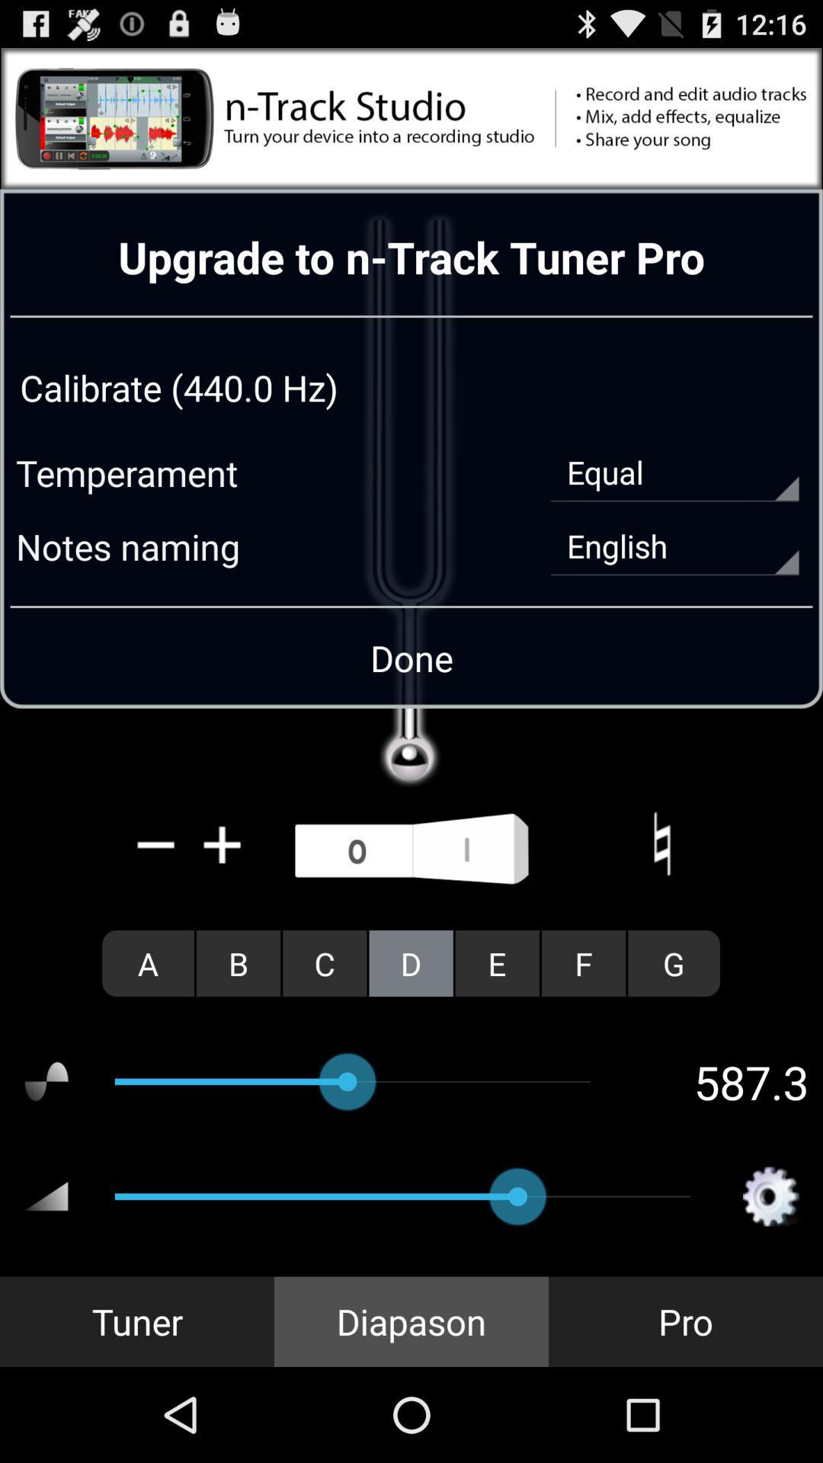 The height and width of the screenshot is (1463, 823). I want to click on select 587.3 icon, so click(722, 1081).